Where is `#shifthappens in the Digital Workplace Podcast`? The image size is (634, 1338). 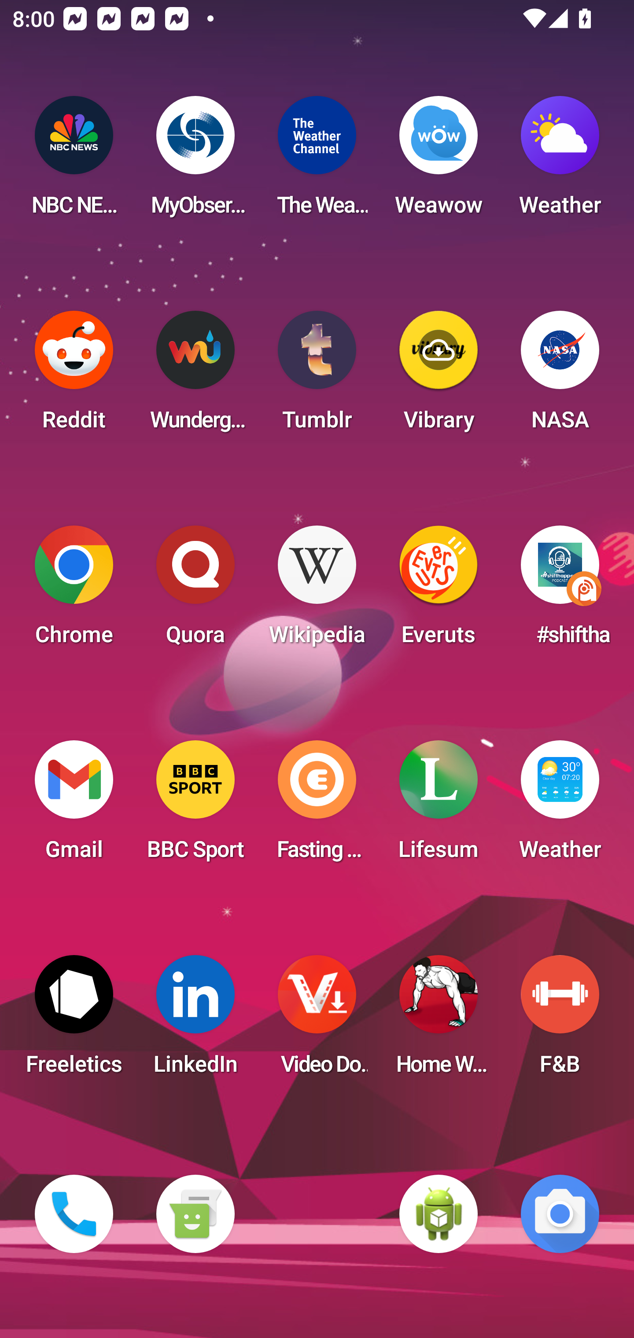
#shifthappens in the Digital Workplace Podcast is located at coordinates (560, 591).